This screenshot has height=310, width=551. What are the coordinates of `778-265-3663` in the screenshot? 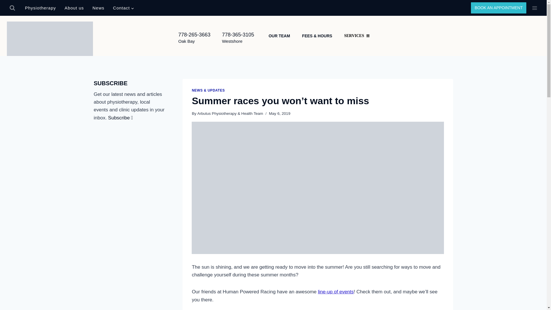 It's located at (194, 34).